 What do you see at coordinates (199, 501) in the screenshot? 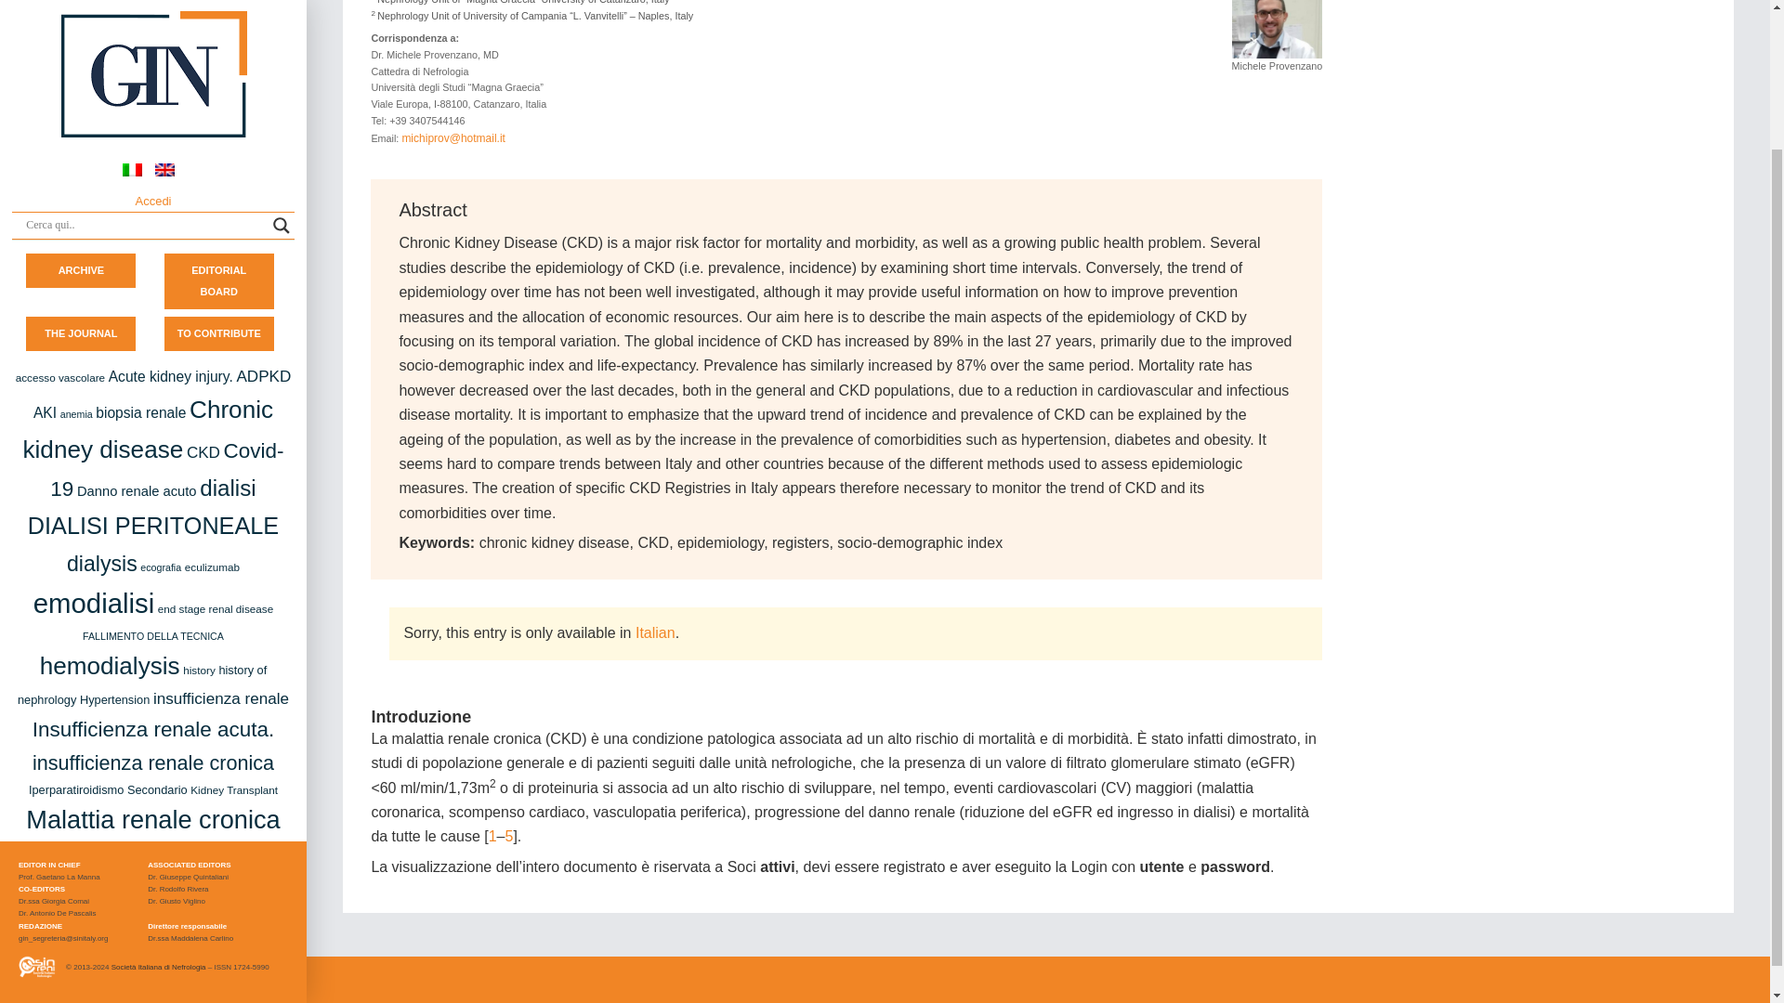
I see `history` at bounding box center [199, 501].